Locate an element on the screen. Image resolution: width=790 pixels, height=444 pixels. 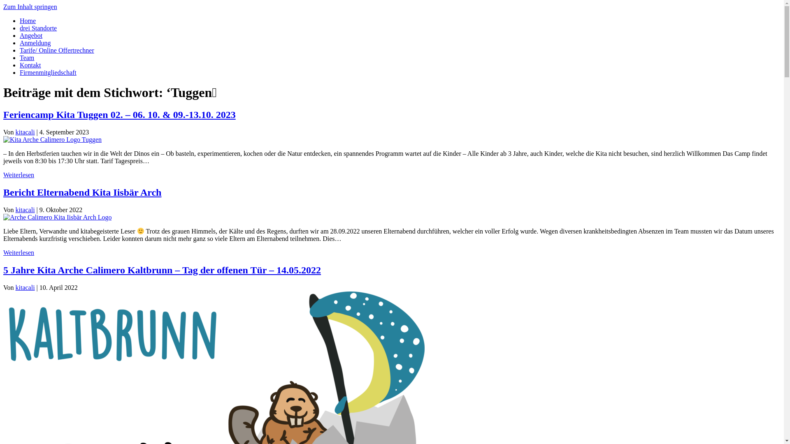
Firmenmitgliedschaft is located at coordinates (48, 72).